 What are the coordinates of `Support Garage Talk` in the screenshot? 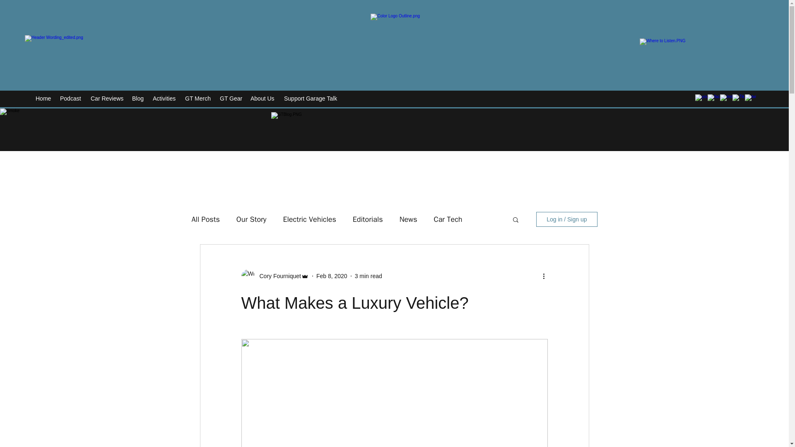 It's located at (312, 98).